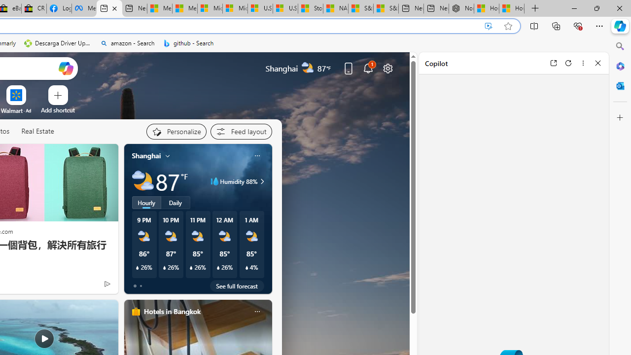 This screenshot has height=355, width=631. Describe the element at coordinates (146, 203) in the screenshot. I see `Hourly` at that location.